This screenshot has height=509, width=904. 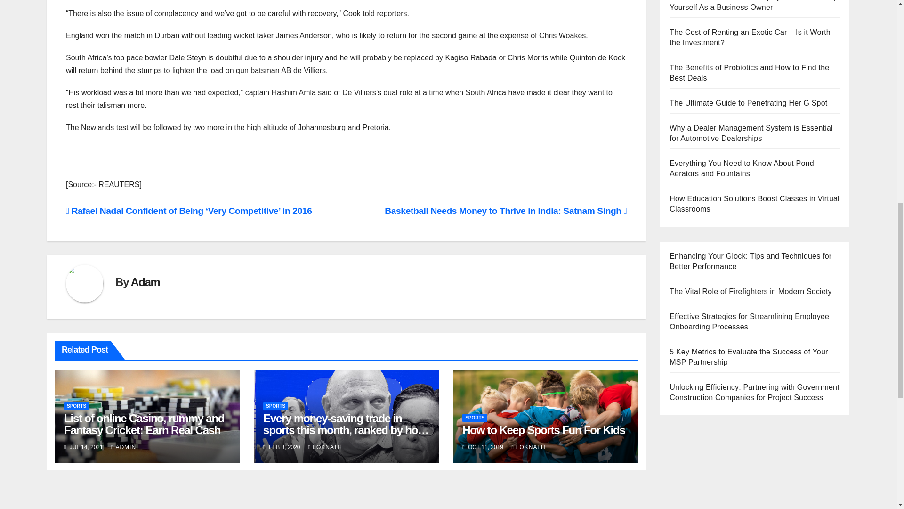 I want to click on SPORTS, so click(x=275, y=406).